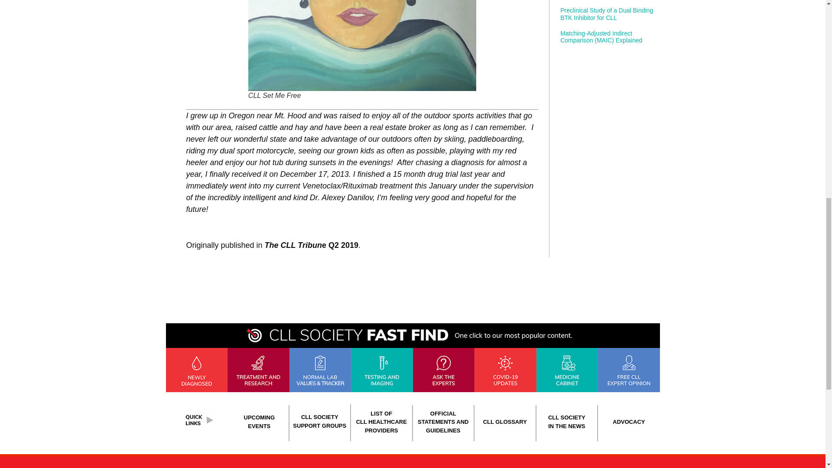 This screenshot has width=832, height=468. Describe the element at coordinates (199, 420) in the screenshot. I see `quicklinks` at that location.